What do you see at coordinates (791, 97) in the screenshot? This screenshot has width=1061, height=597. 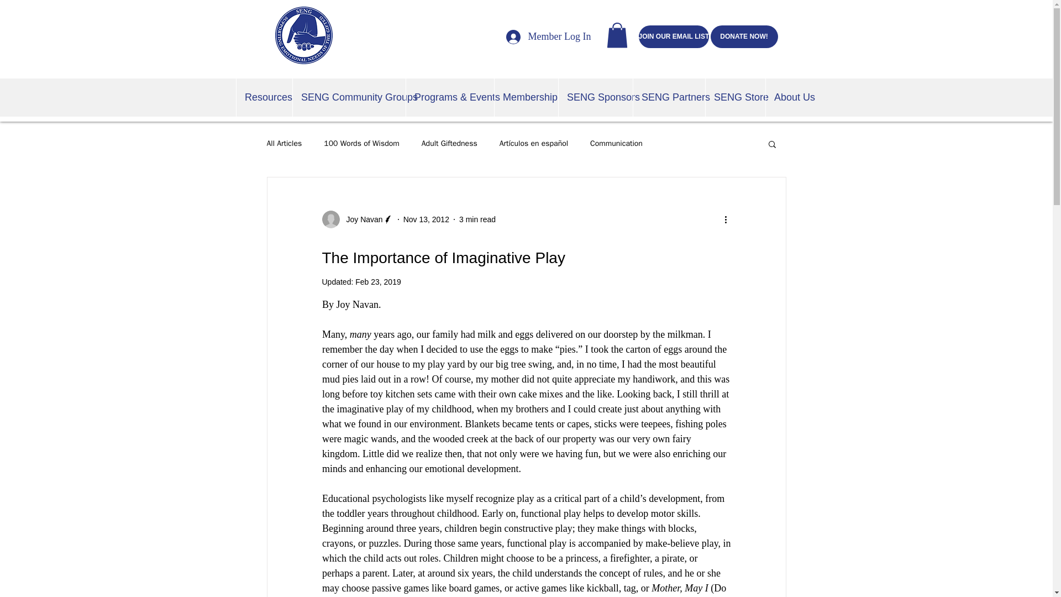 I see `About Us` at bounding box center [791, 97].